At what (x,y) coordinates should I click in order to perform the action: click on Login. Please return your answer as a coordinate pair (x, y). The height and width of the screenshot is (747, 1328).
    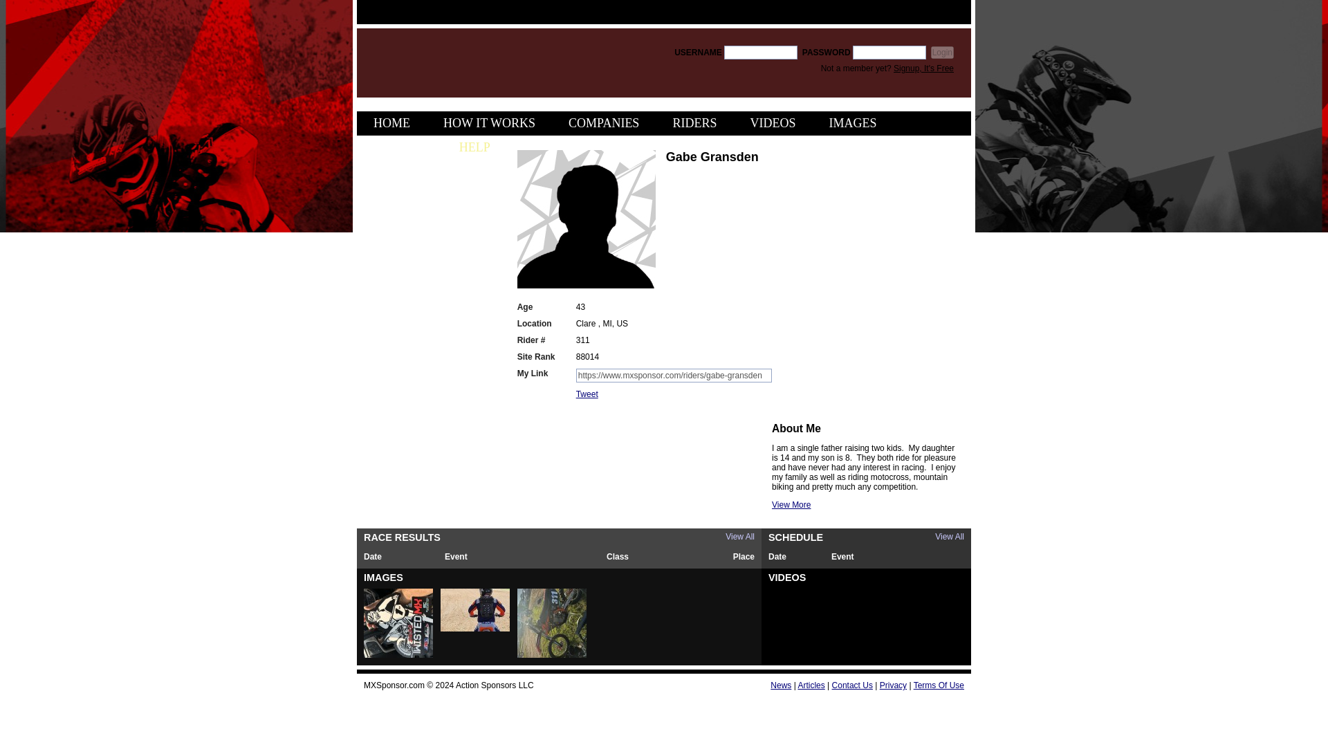
    Looking at the image, I should click on (942, 53).